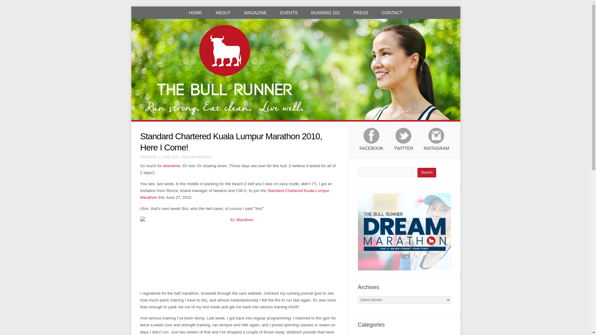 This screenshot has width=596, height=335. What do you see at coordinates (171, 166) in the screenshot?
I see `downtime` at bounding box center [171, 166].